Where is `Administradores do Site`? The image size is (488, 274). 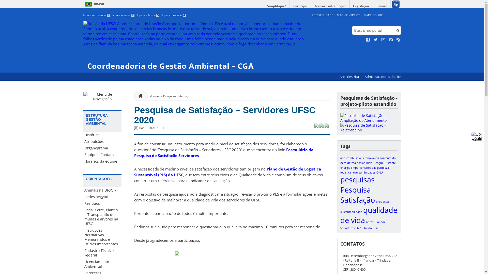 Administradores do Site is located at coordinates (383, 77).